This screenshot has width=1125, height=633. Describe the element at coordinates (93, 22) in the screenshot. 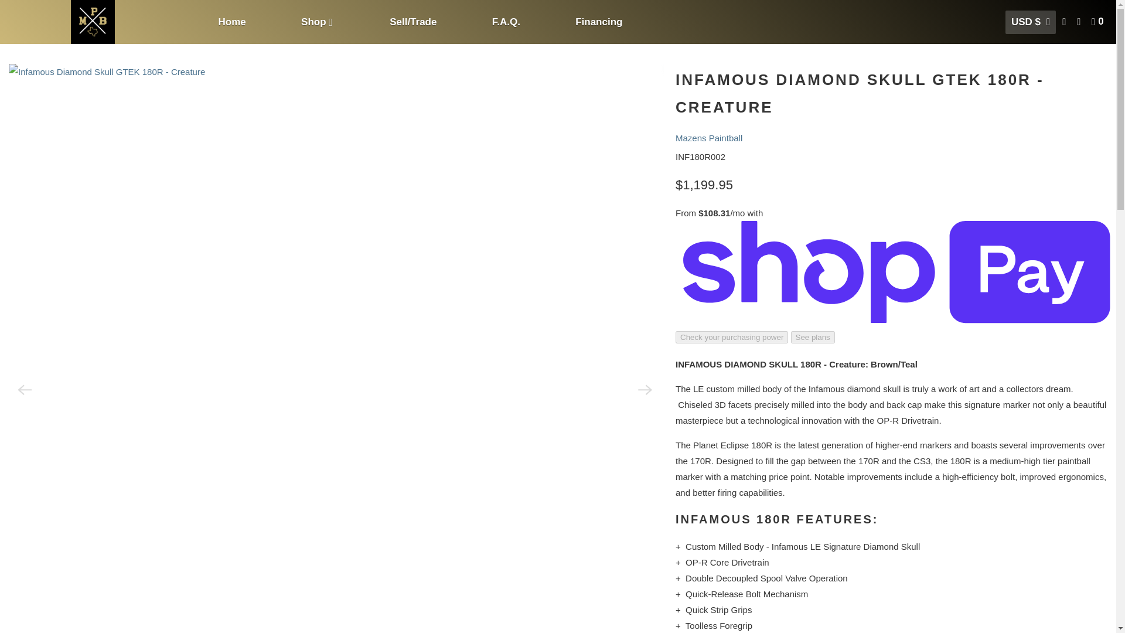

I see `Mazens Paintball` at that location.